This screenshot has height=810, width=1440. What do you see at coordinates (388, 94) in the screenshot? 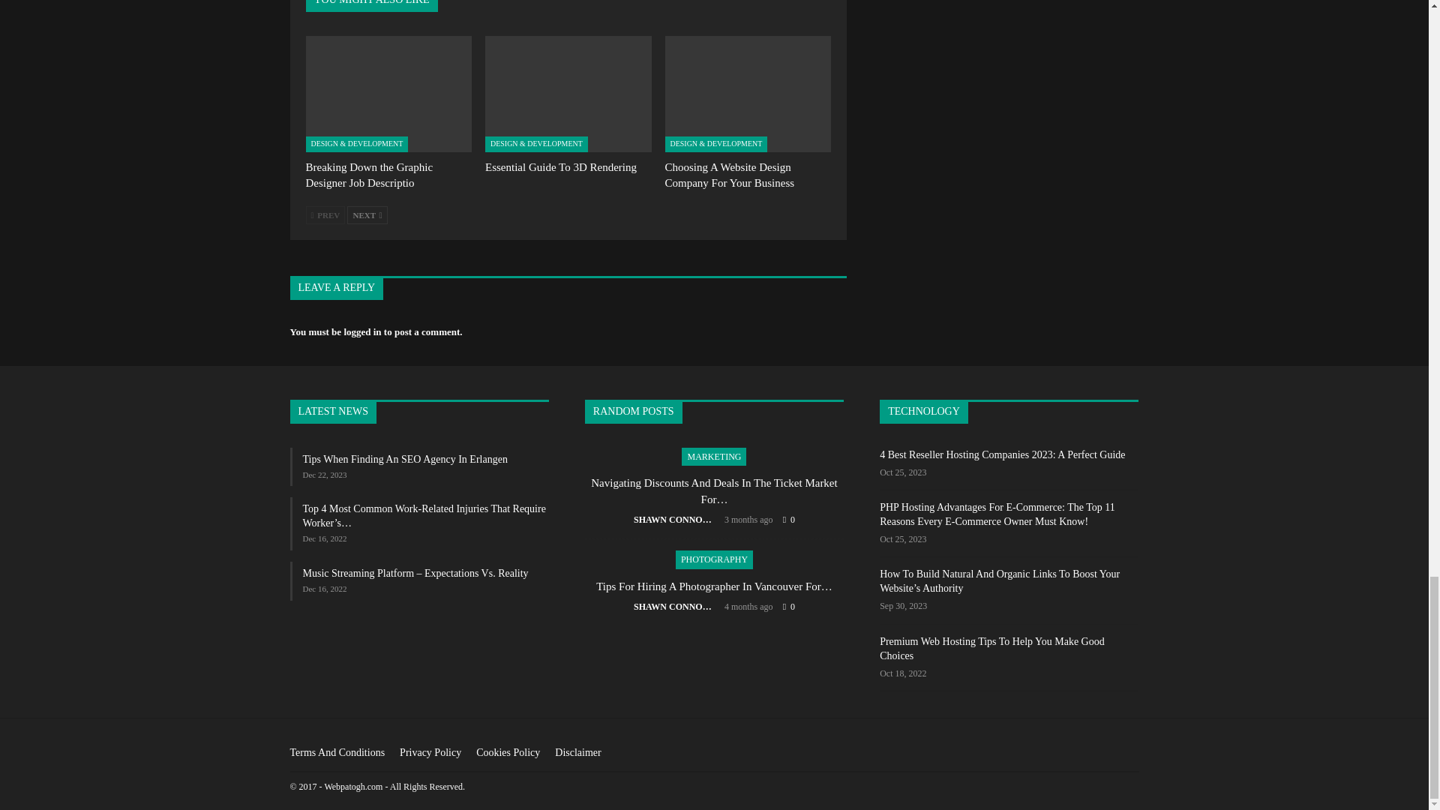
I see `Breaking Down the Graphic Designer Job Descriptio` at bounding box center [388, 94].